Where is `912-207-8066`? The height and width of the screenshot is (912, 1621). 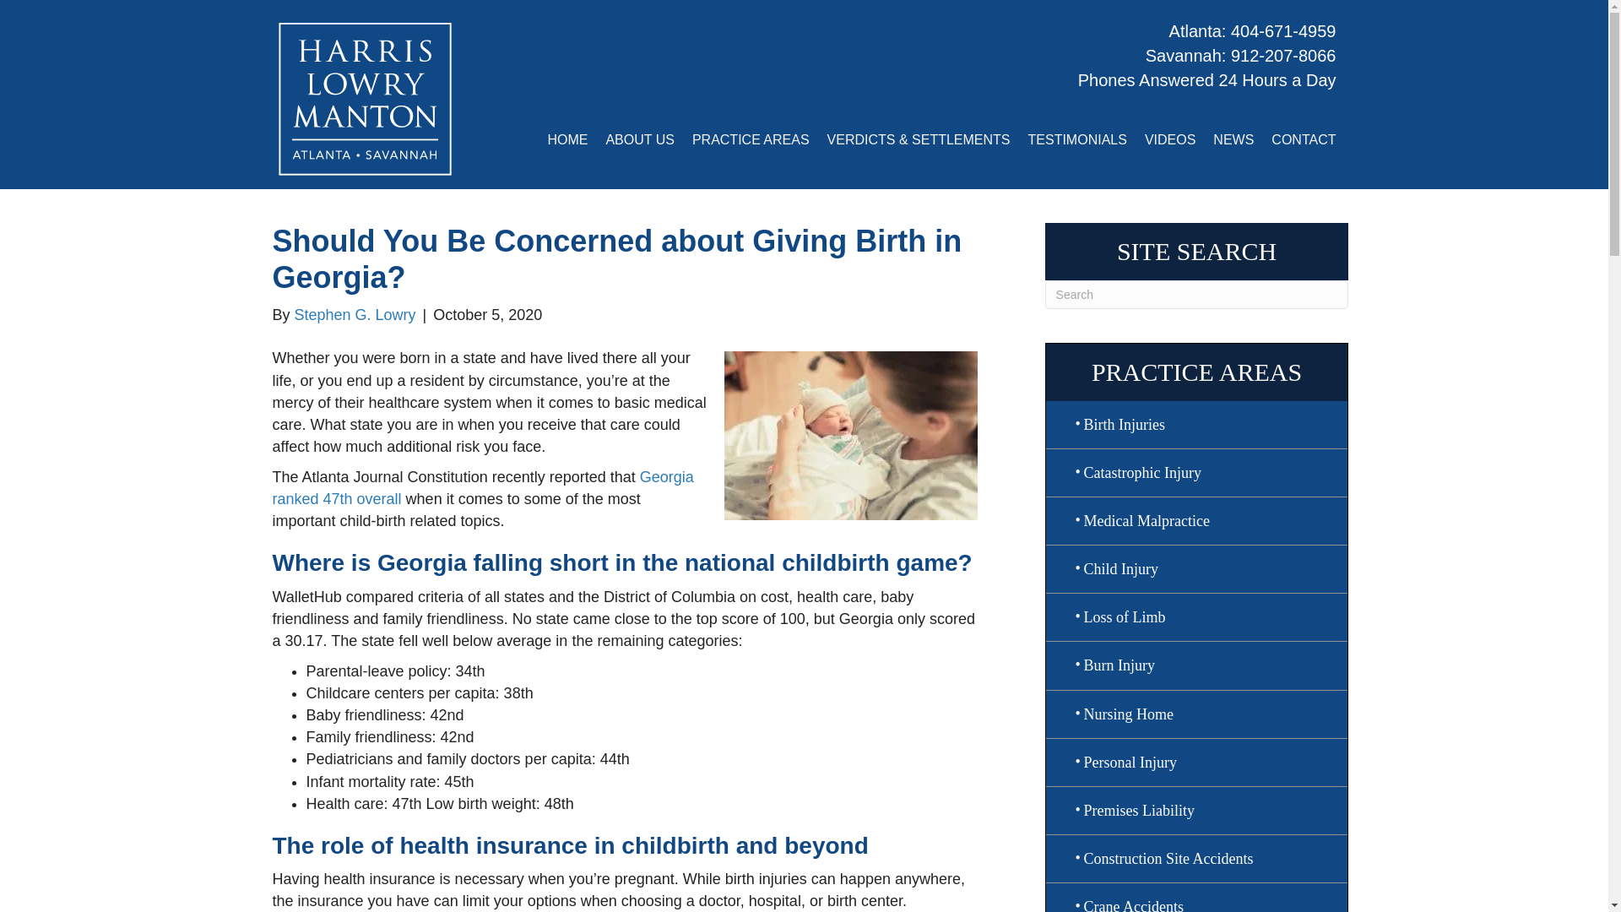
912-207-8066 is located at coordinates (1283, 56).